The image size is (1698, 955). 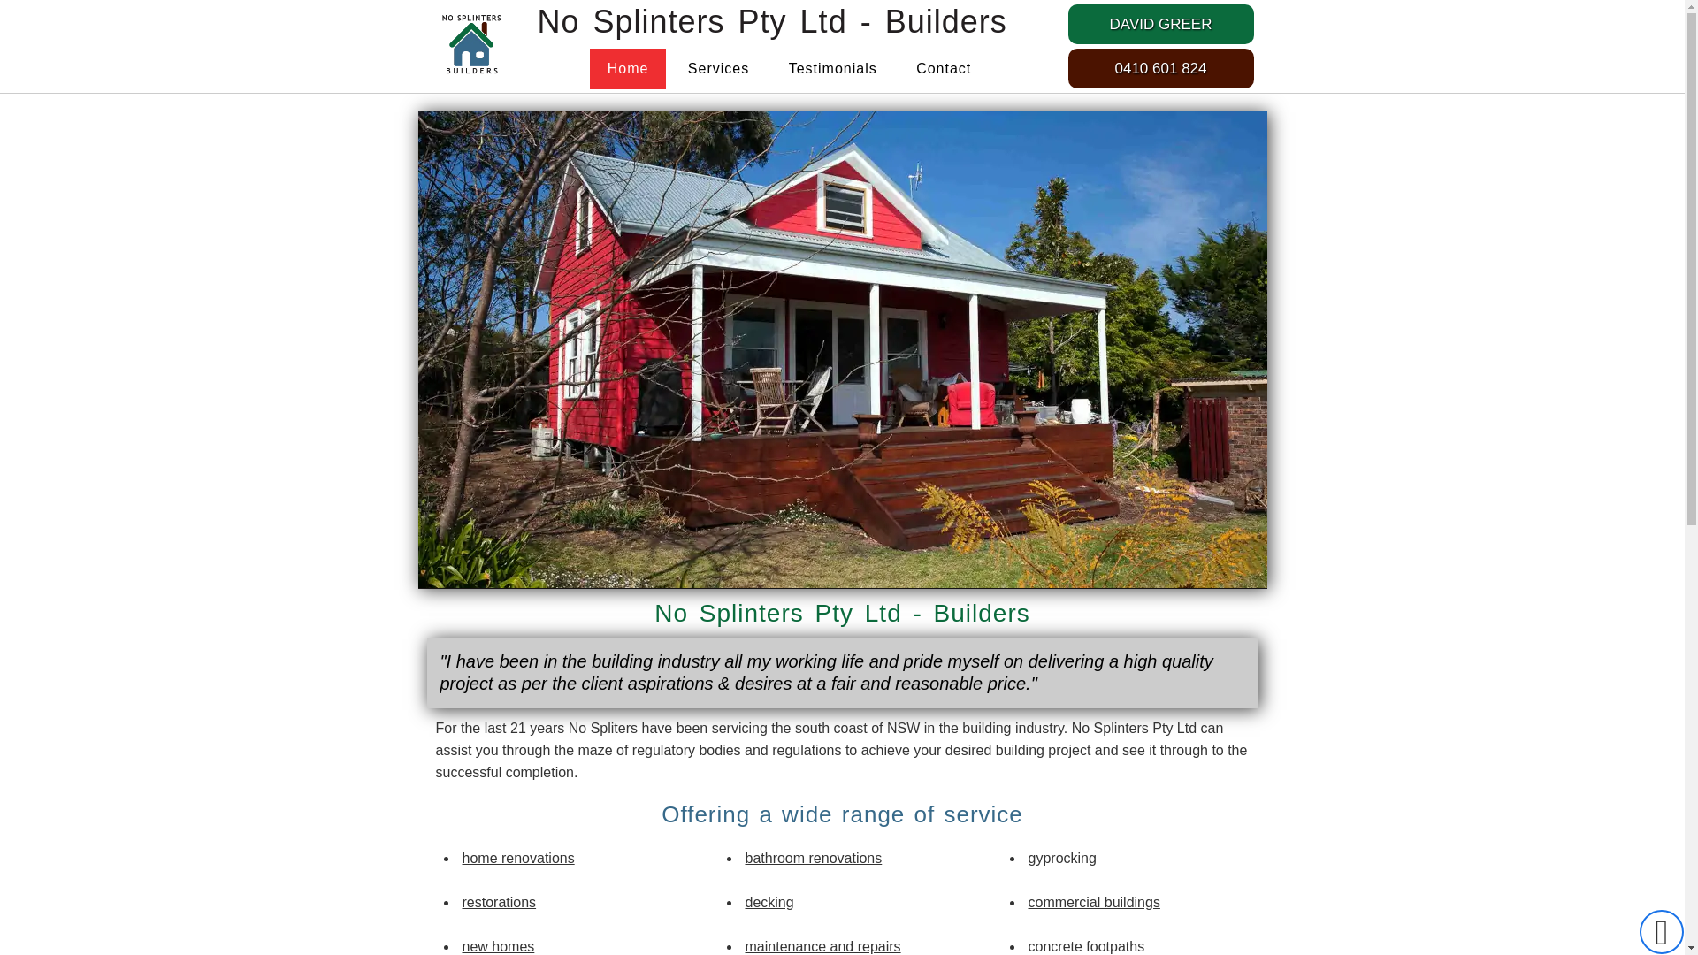 What do you see at coordinates (518, 858) in the screenshot?
I see `home renovations` at bounding box center [518, 858].